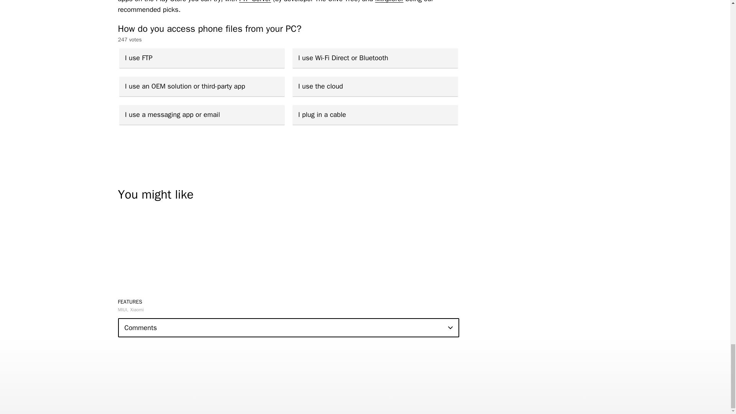 The image size is (736, 414). I want to click on I use FTP, so click(201, 58).